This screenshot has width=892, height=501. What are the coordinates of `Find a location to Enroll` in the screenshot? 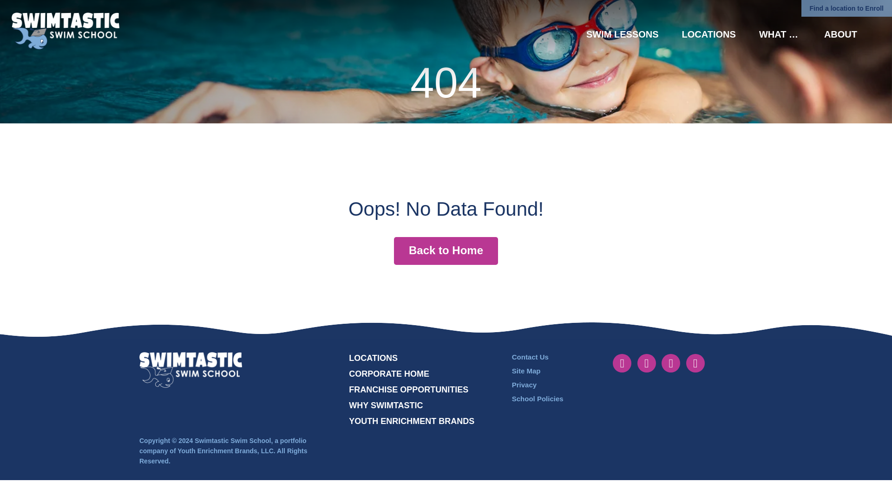 It's located at (846, 8).